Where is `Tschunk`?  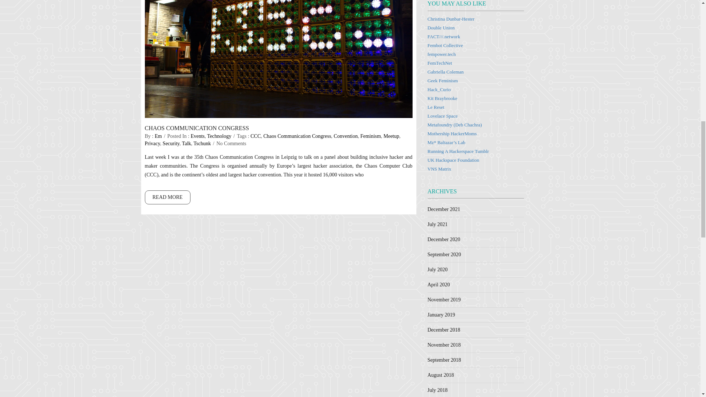 Tschunk is located at coordinates (202, 143).